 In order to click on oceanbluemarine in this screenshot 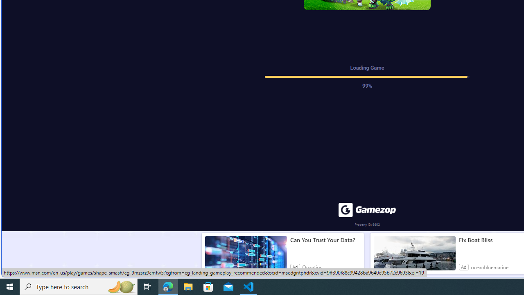, I will do `click(489, 267)`.